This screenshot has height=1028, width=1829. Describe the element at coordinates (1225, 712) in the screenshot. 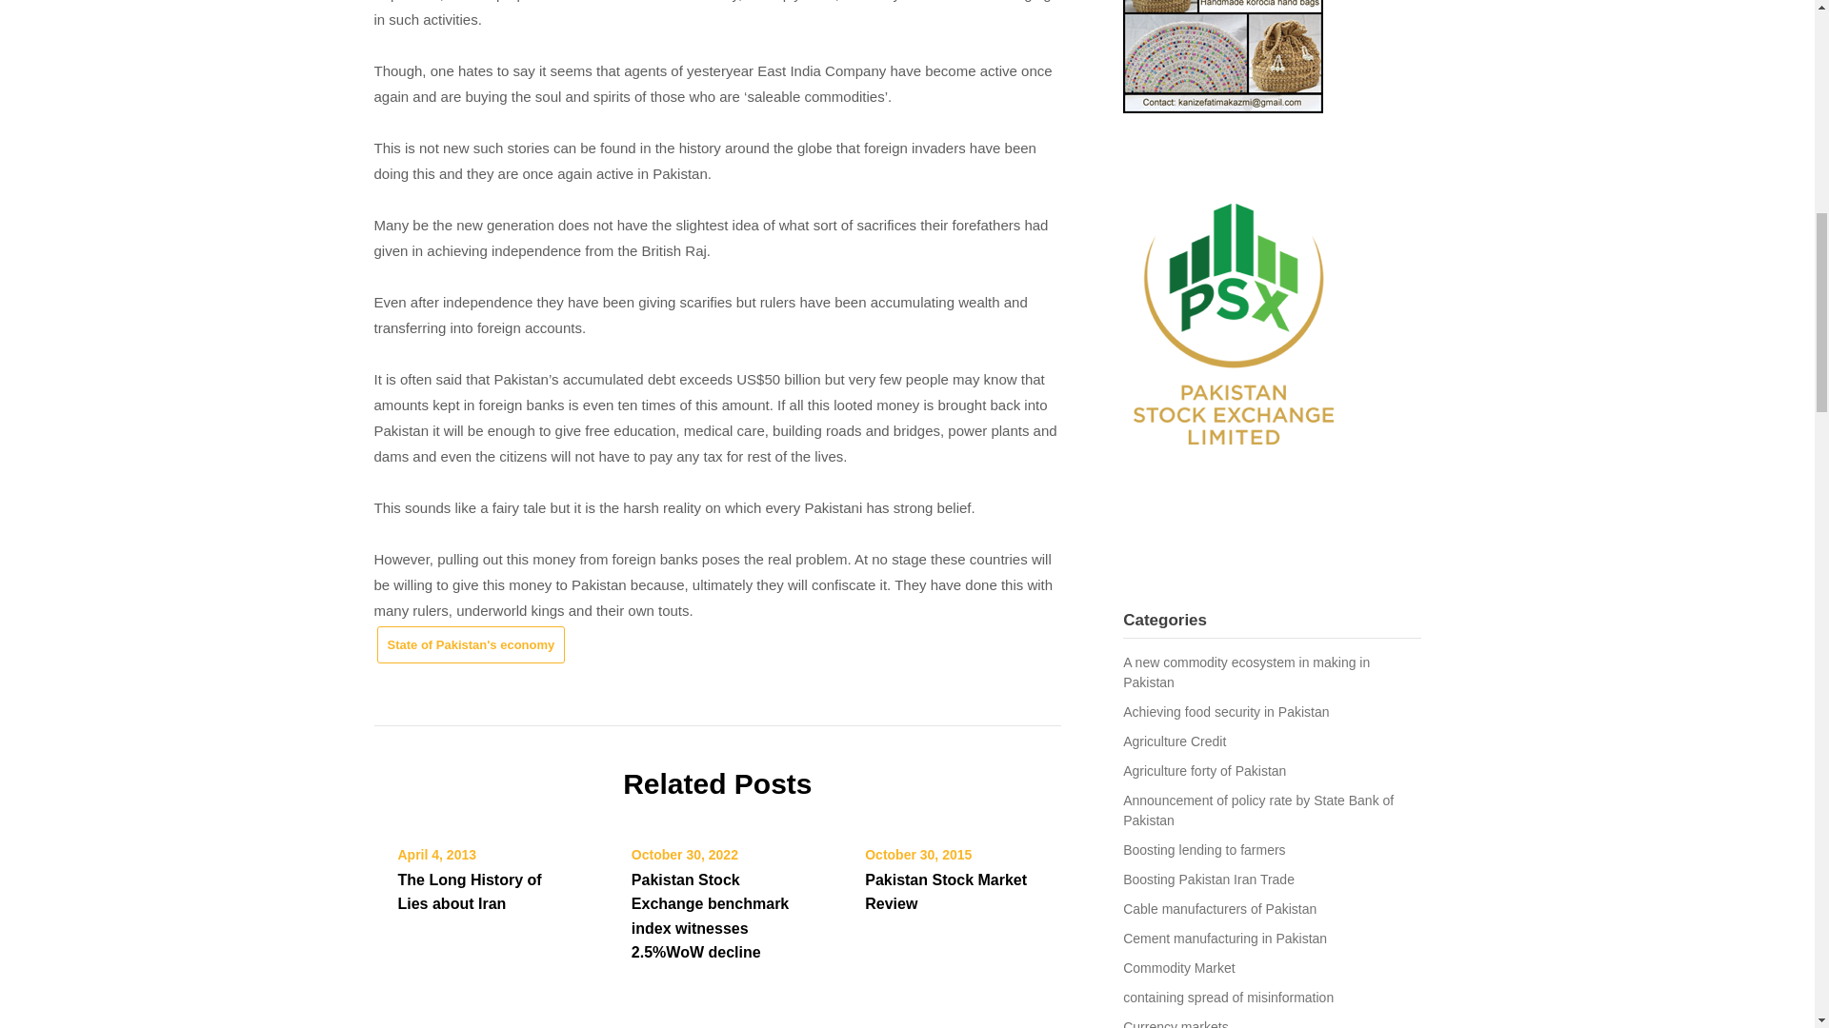

I see `Achieving food security in Pakistan` at that location.